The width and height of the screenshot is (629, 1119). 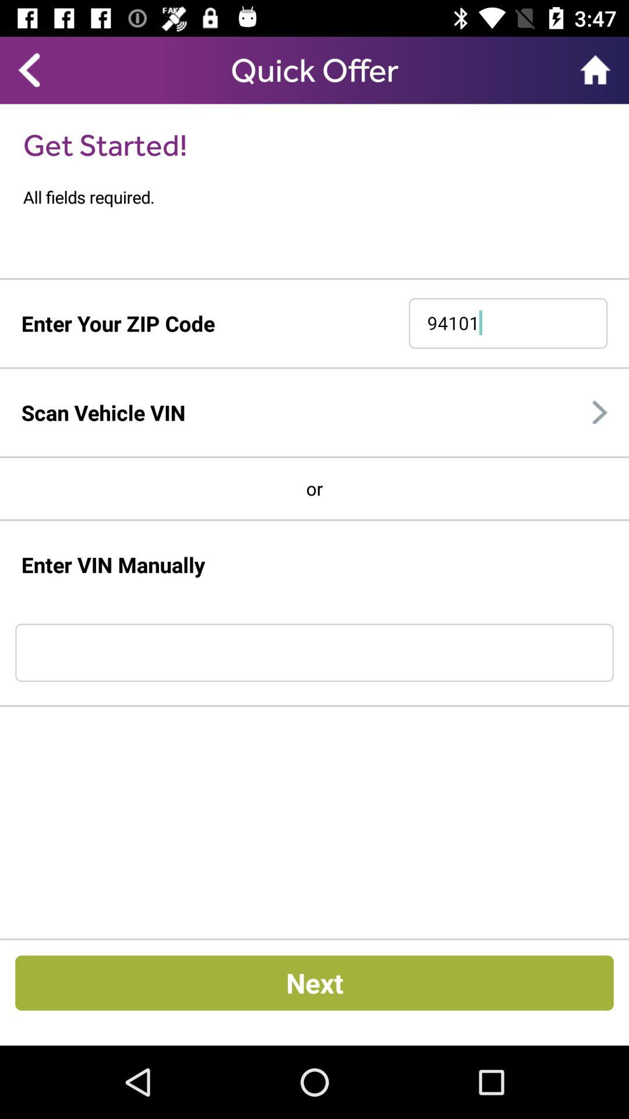 I want to click on enter vin manually, so click(x=314, y=653).